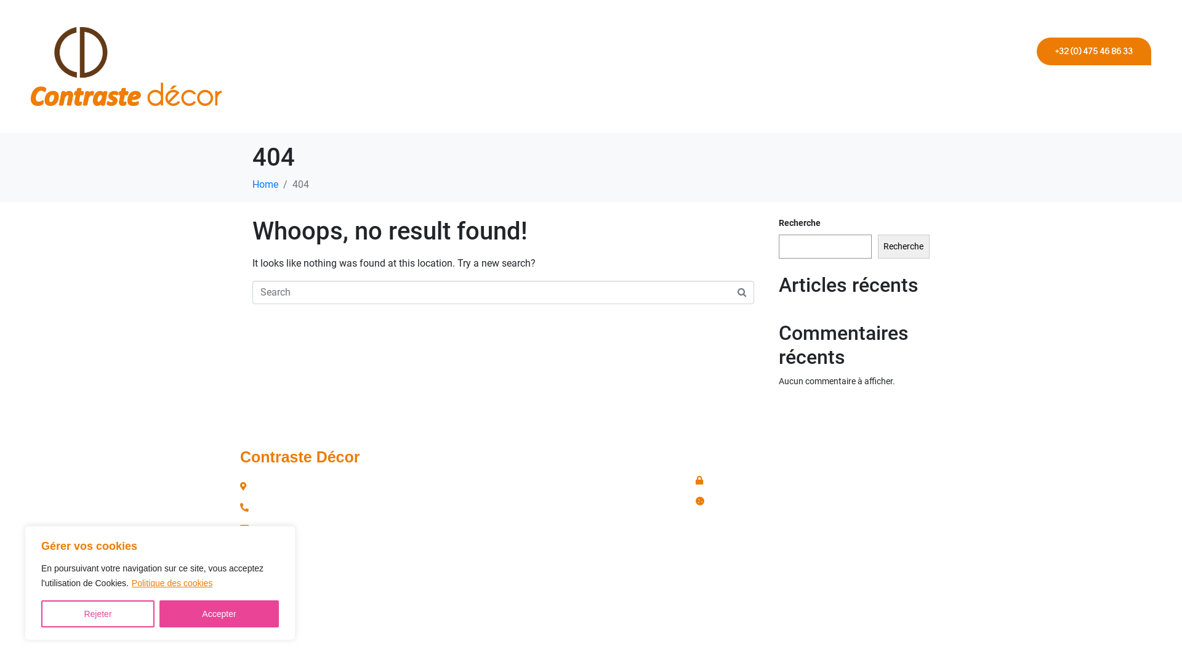  Describe the element at coordinates (339, 507) in the screenshot. I see `0475 / 46 86 33` at that location.